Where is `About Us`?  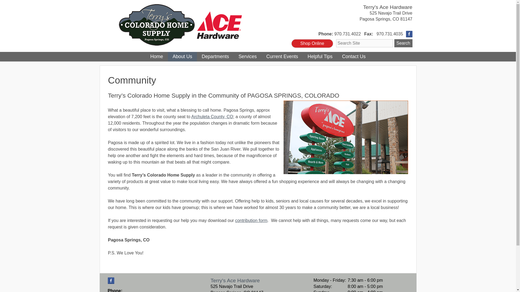
About Us is located at coordinates (183, 57).